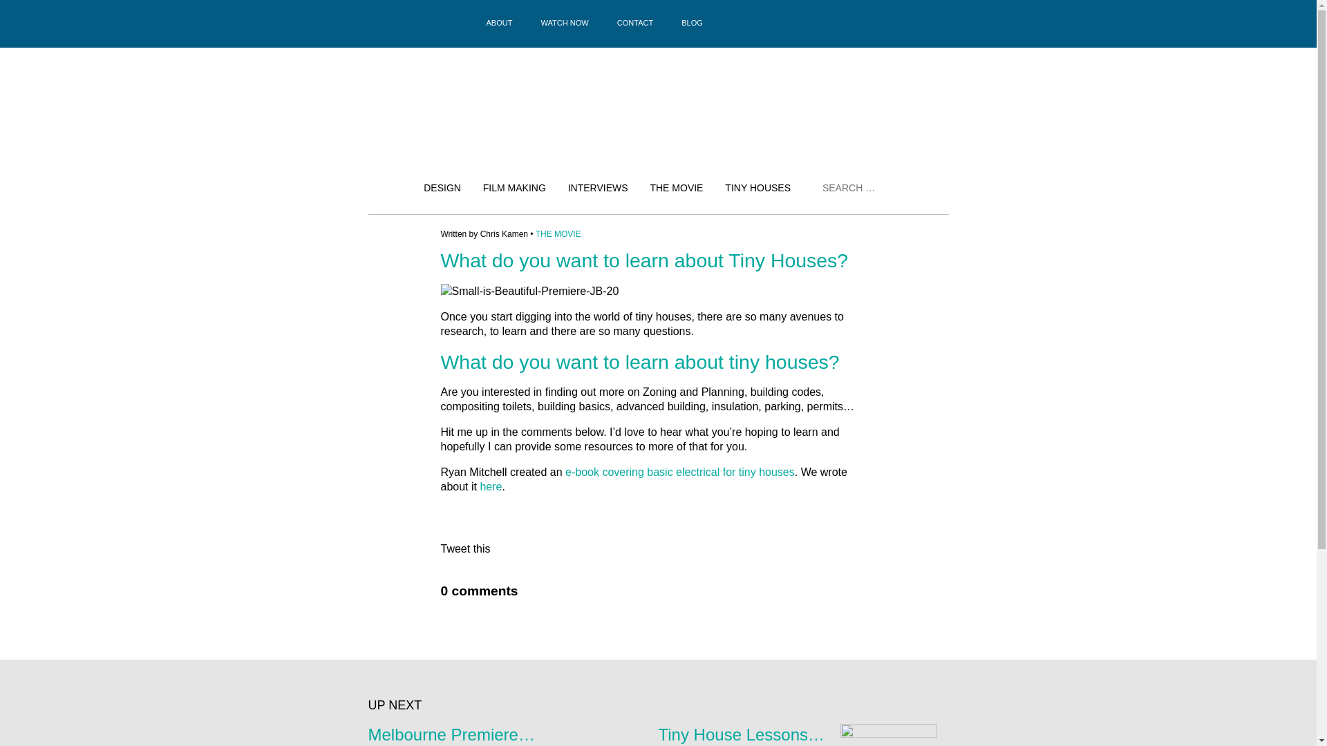 This screenshot has width=1327, height=746. I want to click on FILM MAKING, so click(514, 187).